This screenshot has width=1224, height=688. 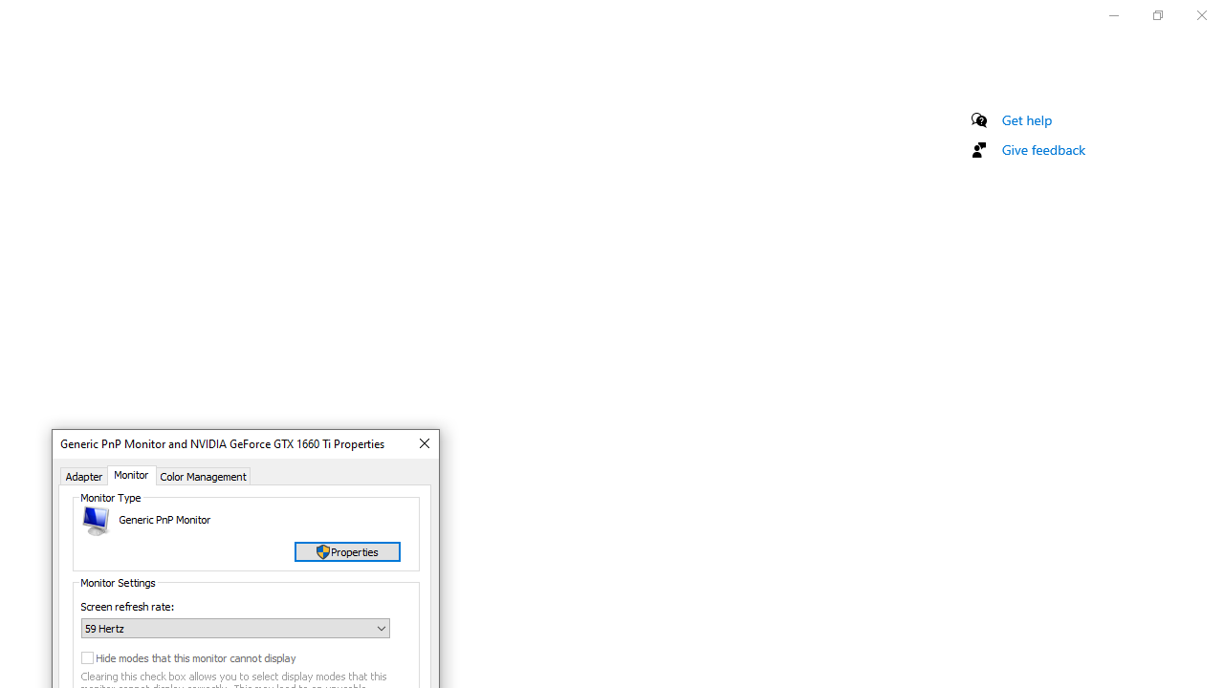 I want to click on Open, so click(x=382, y=628).